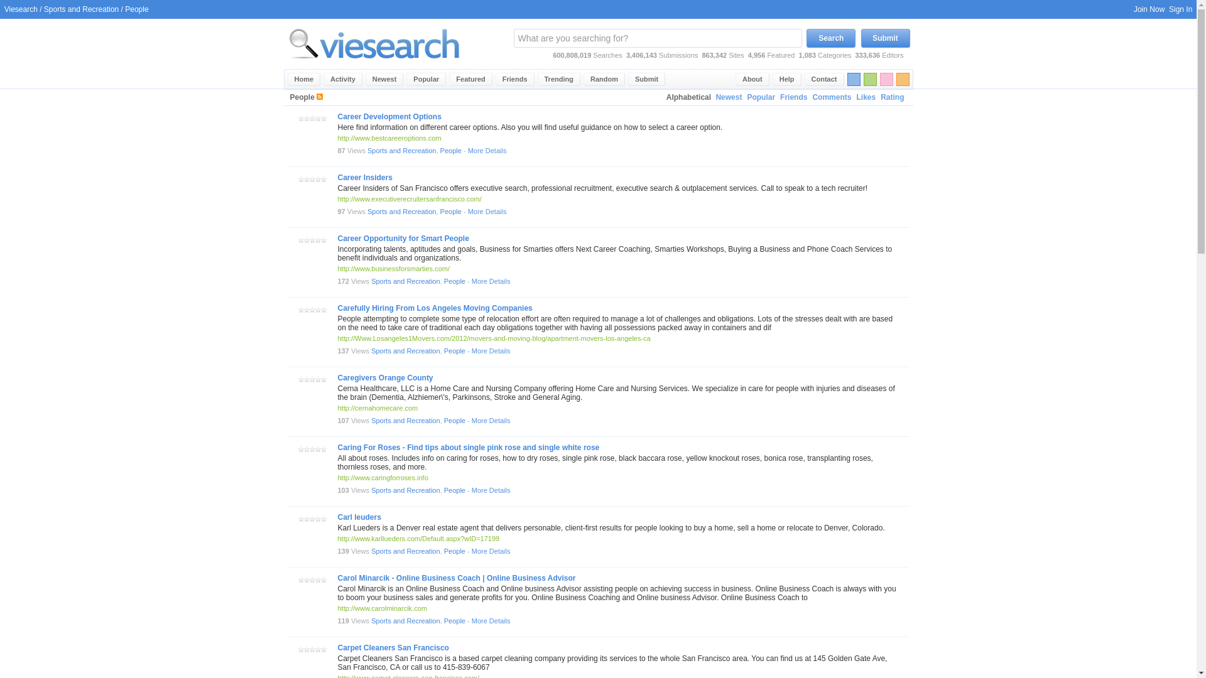  Describe the element at coordinates (304, 79) in the screenshot. I see `Viesearch` at that location.